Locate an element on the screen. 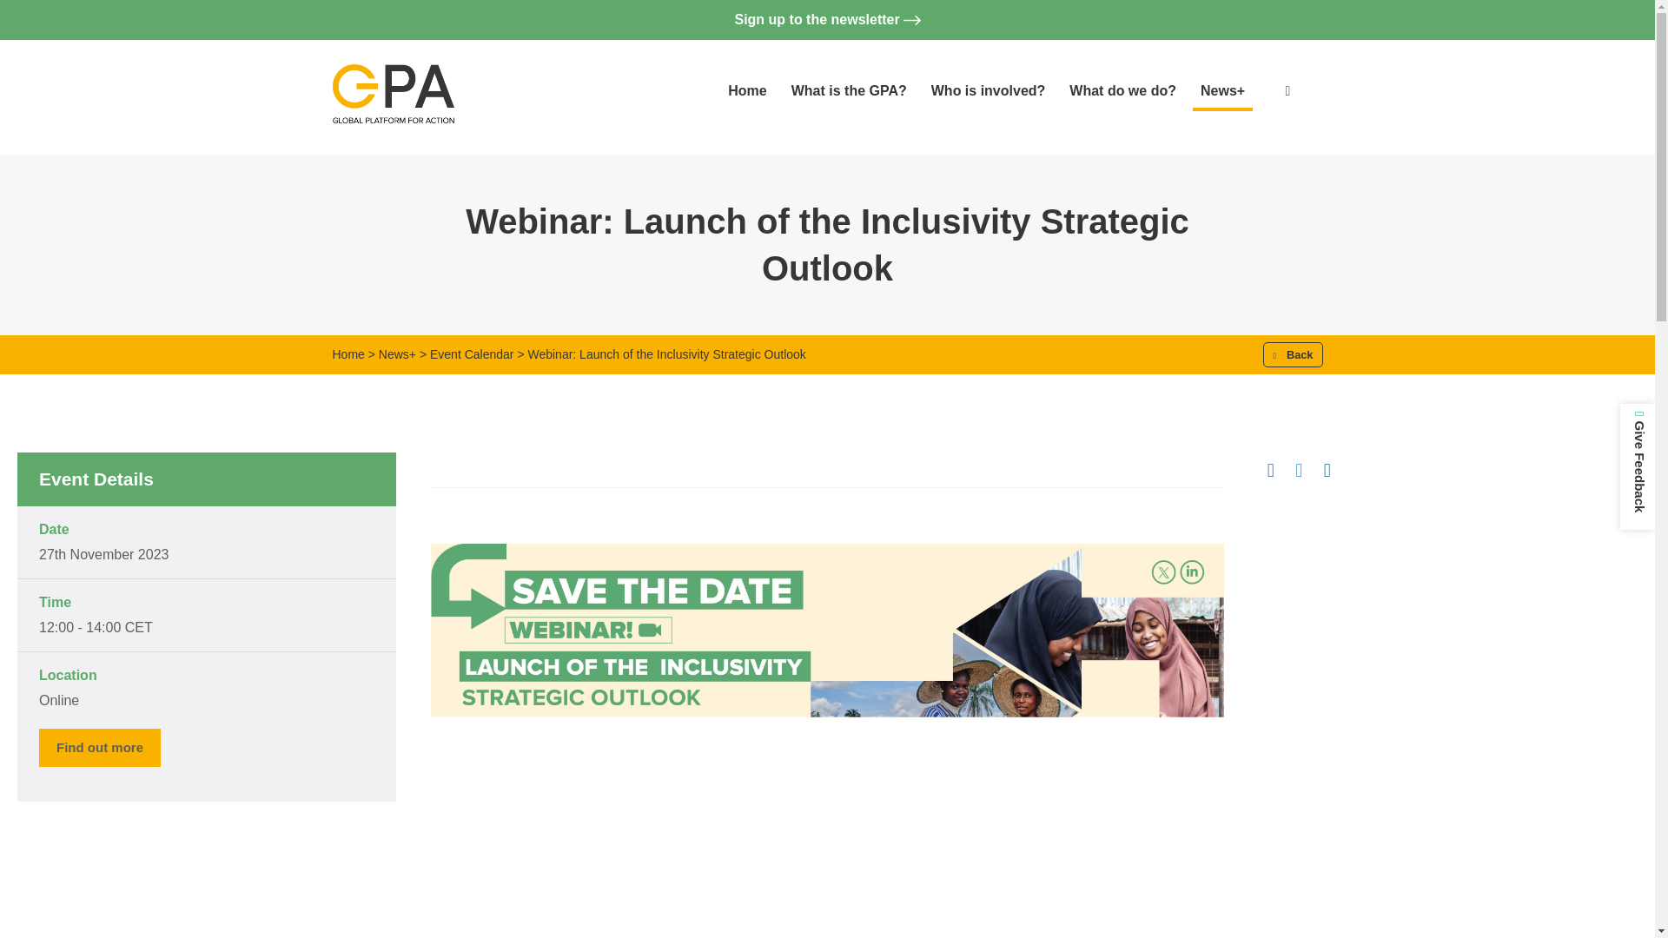 This screenshot has width=1668, height=938. Home is located at coordinates (747, 91).